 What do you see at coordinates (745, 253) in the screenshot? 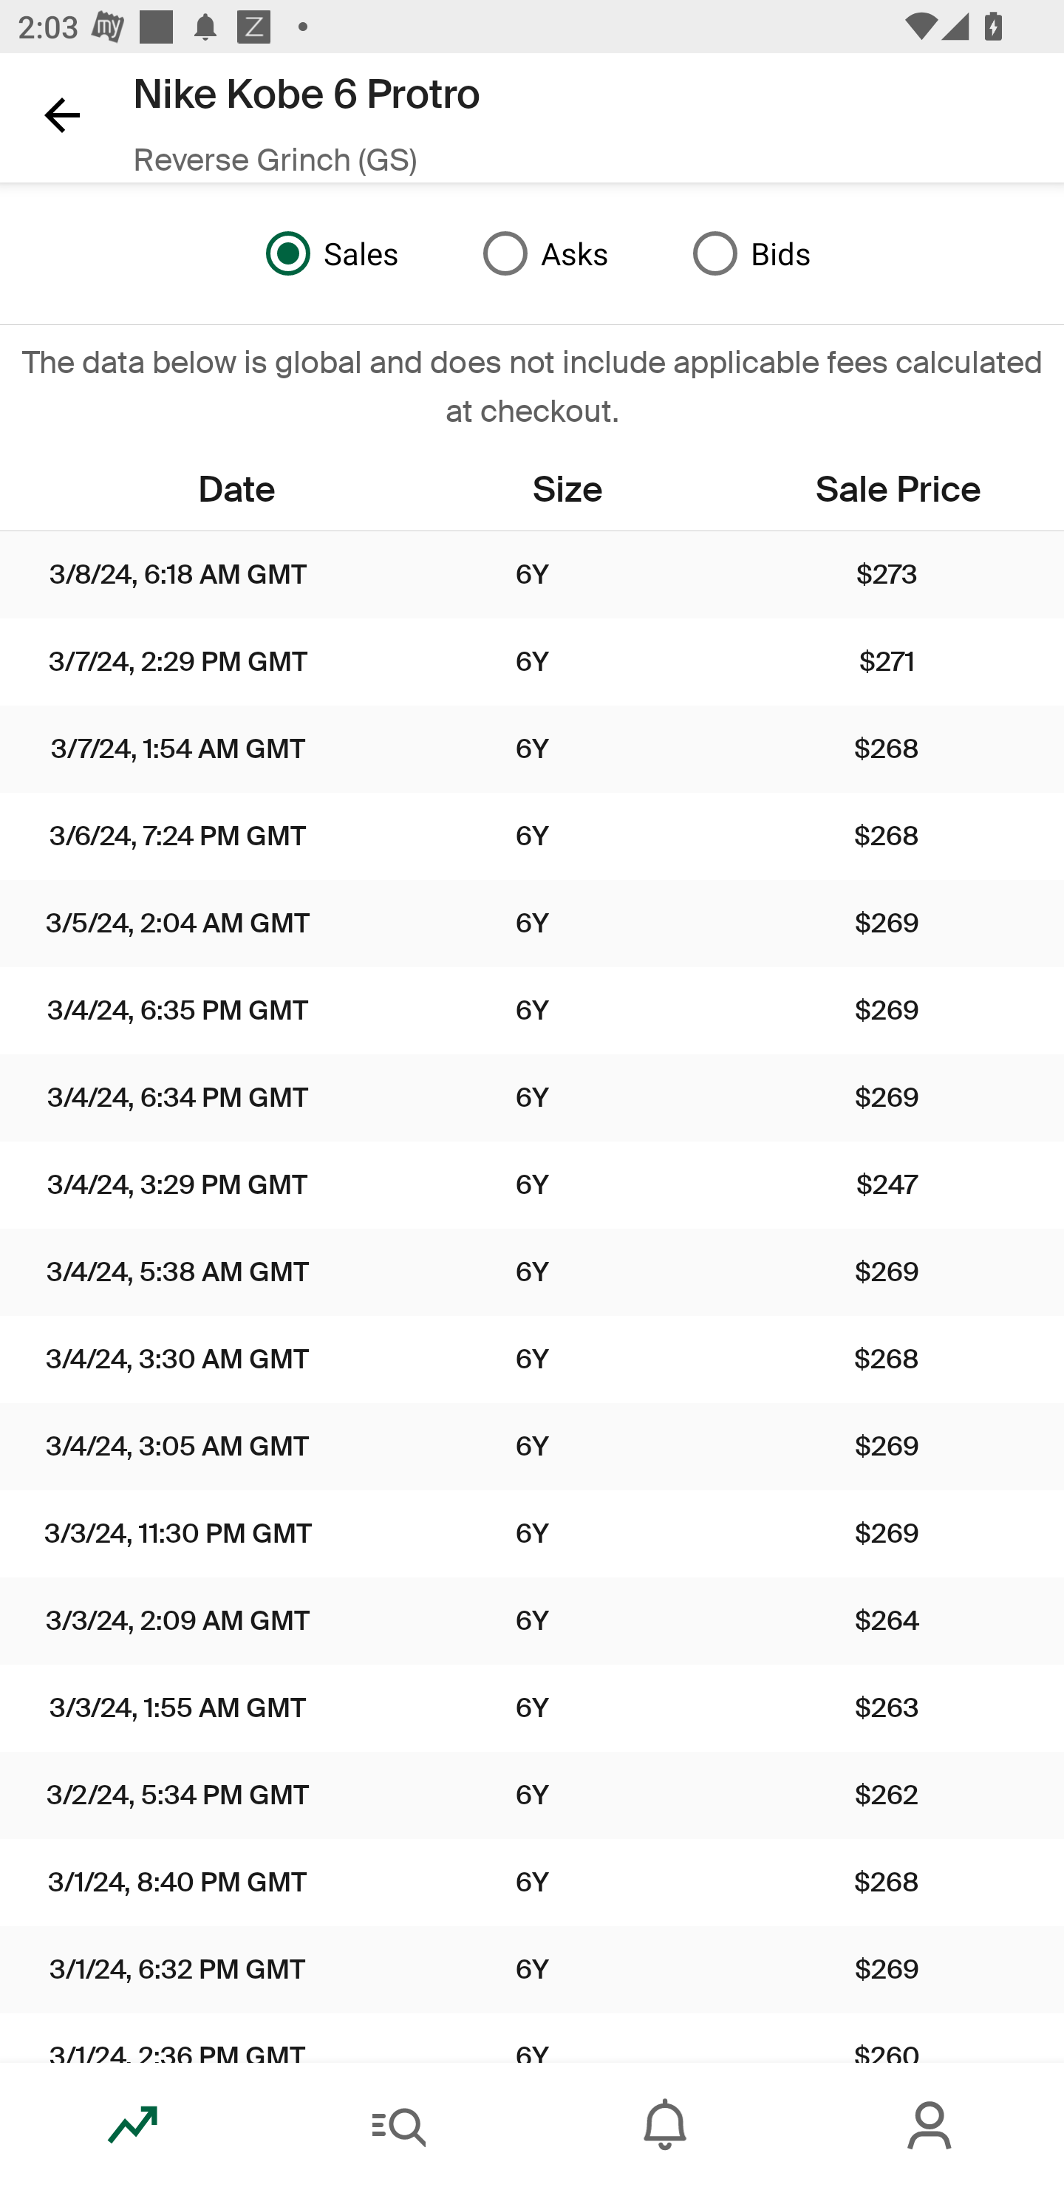
I see `Bids` at bounding box center [745, 253].